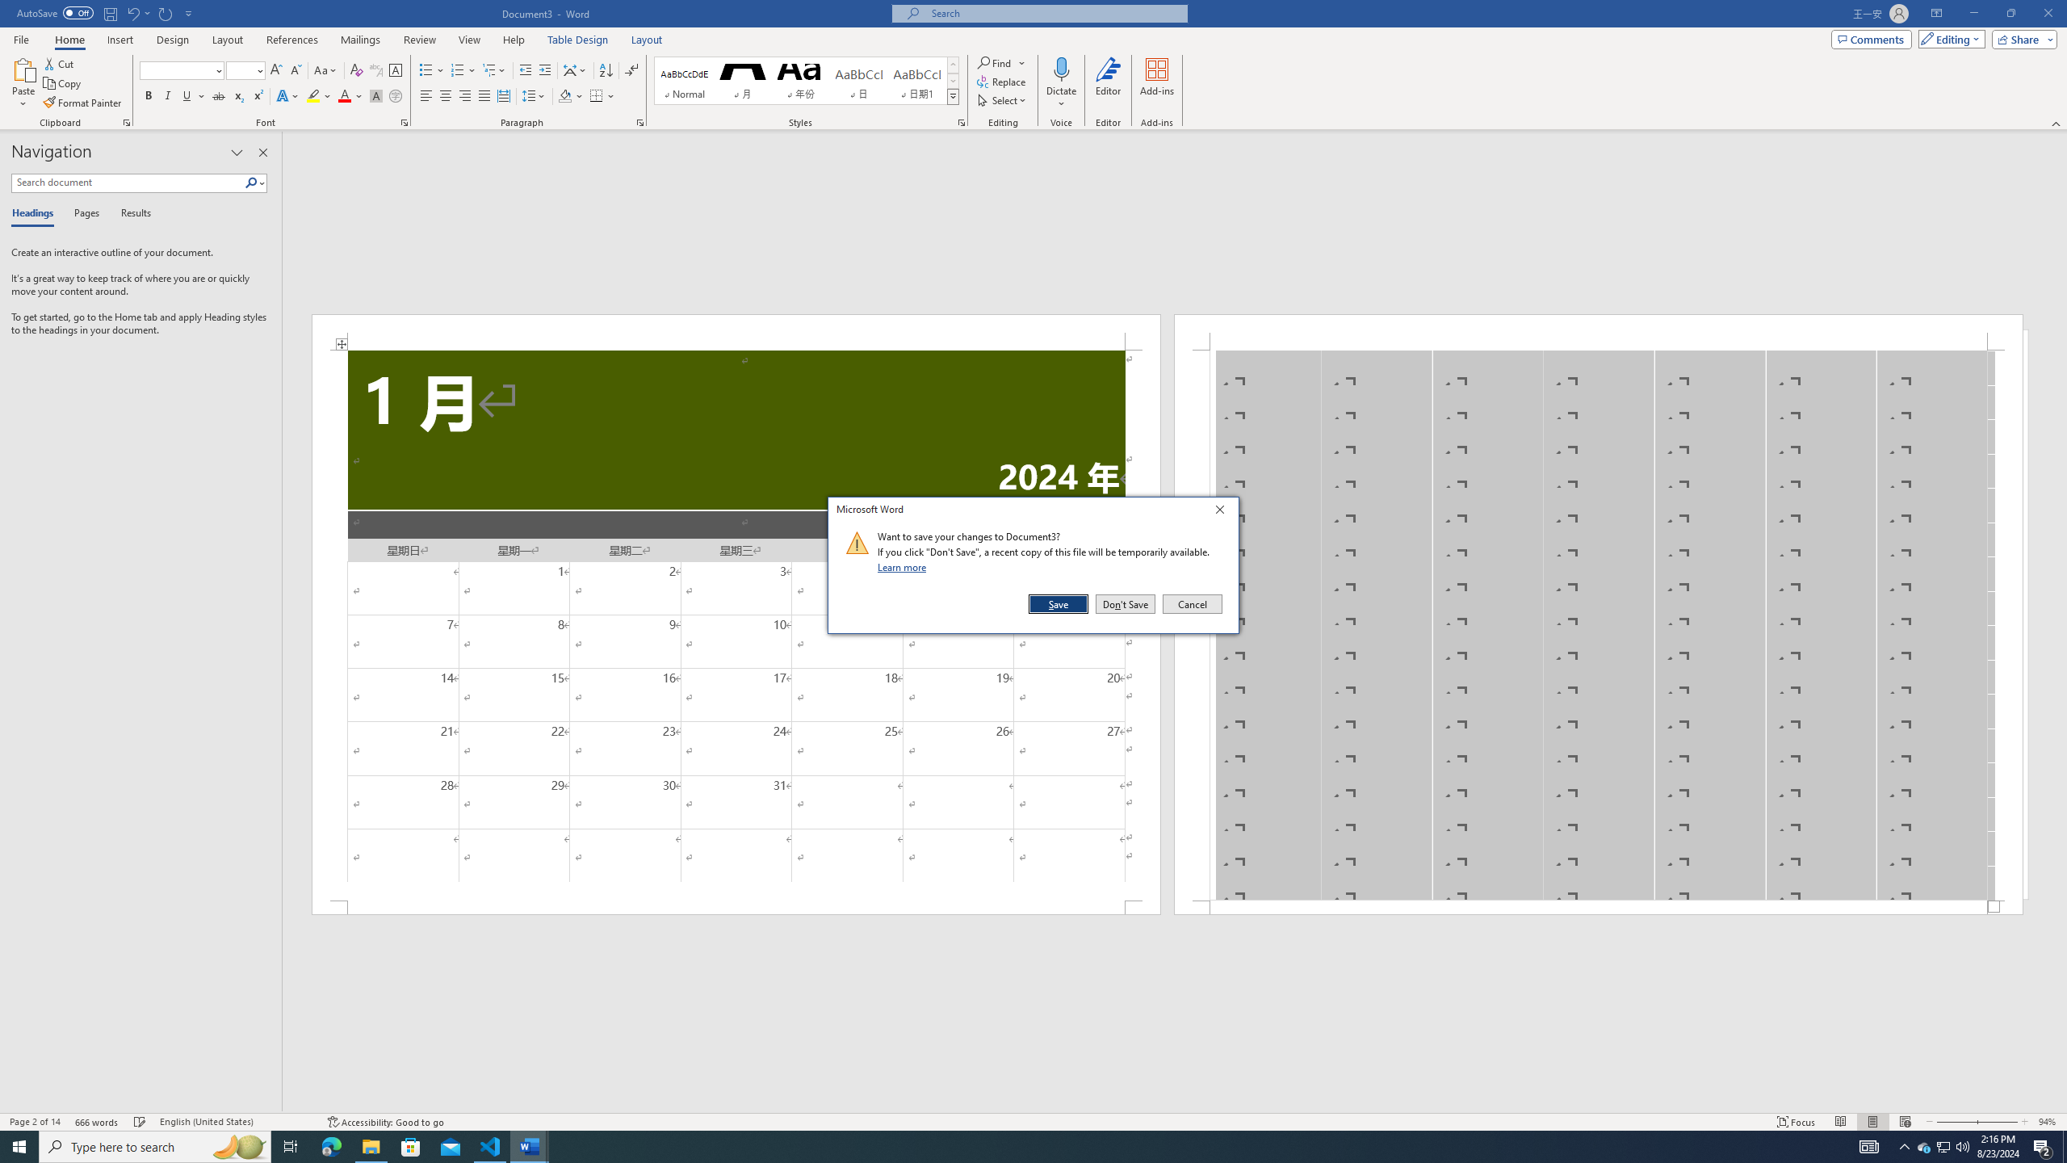  I want to click on Row Down, so click(236, 1122).